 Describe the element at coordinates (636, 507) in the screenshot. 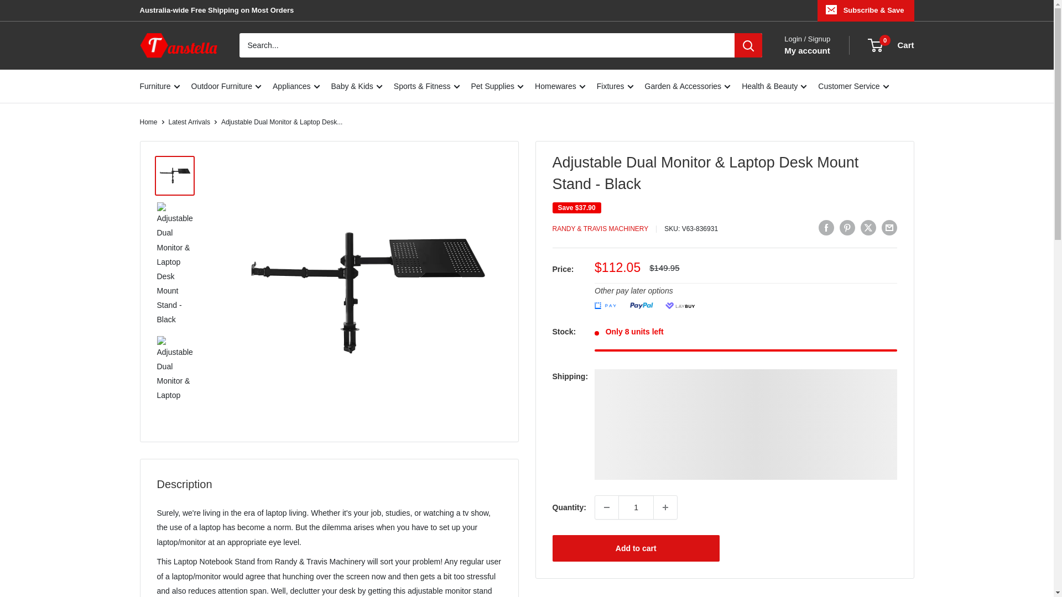

I see `1` at that location.